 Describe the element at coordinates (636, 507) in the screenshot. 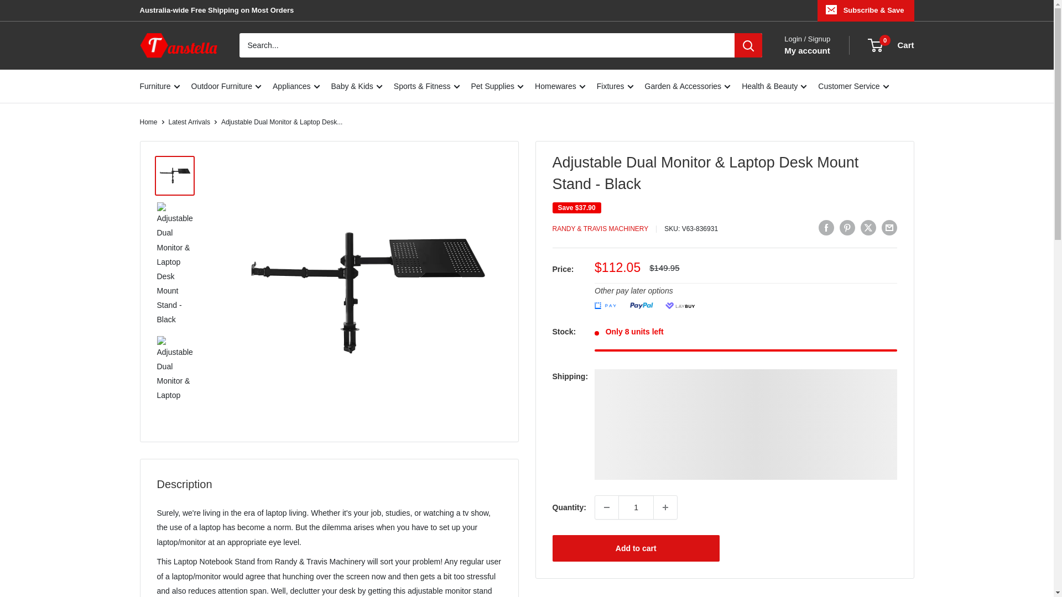

I see `1` at that location.